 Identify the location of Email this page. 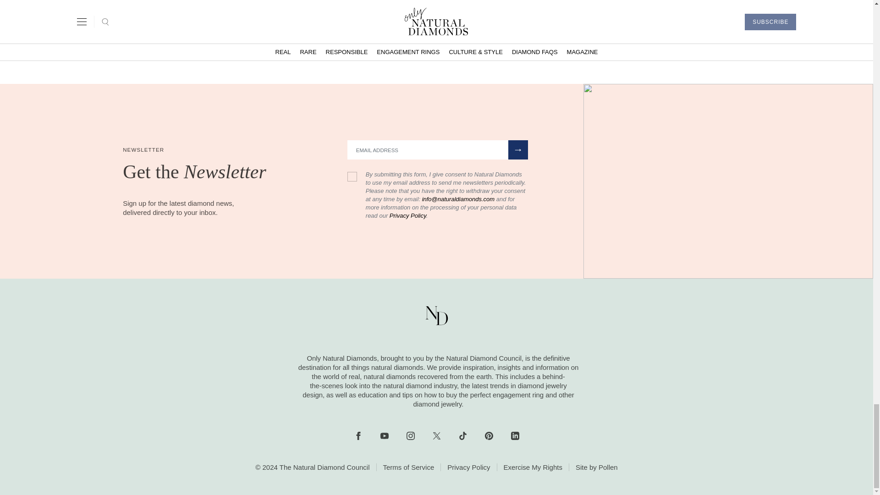
(483, 43).